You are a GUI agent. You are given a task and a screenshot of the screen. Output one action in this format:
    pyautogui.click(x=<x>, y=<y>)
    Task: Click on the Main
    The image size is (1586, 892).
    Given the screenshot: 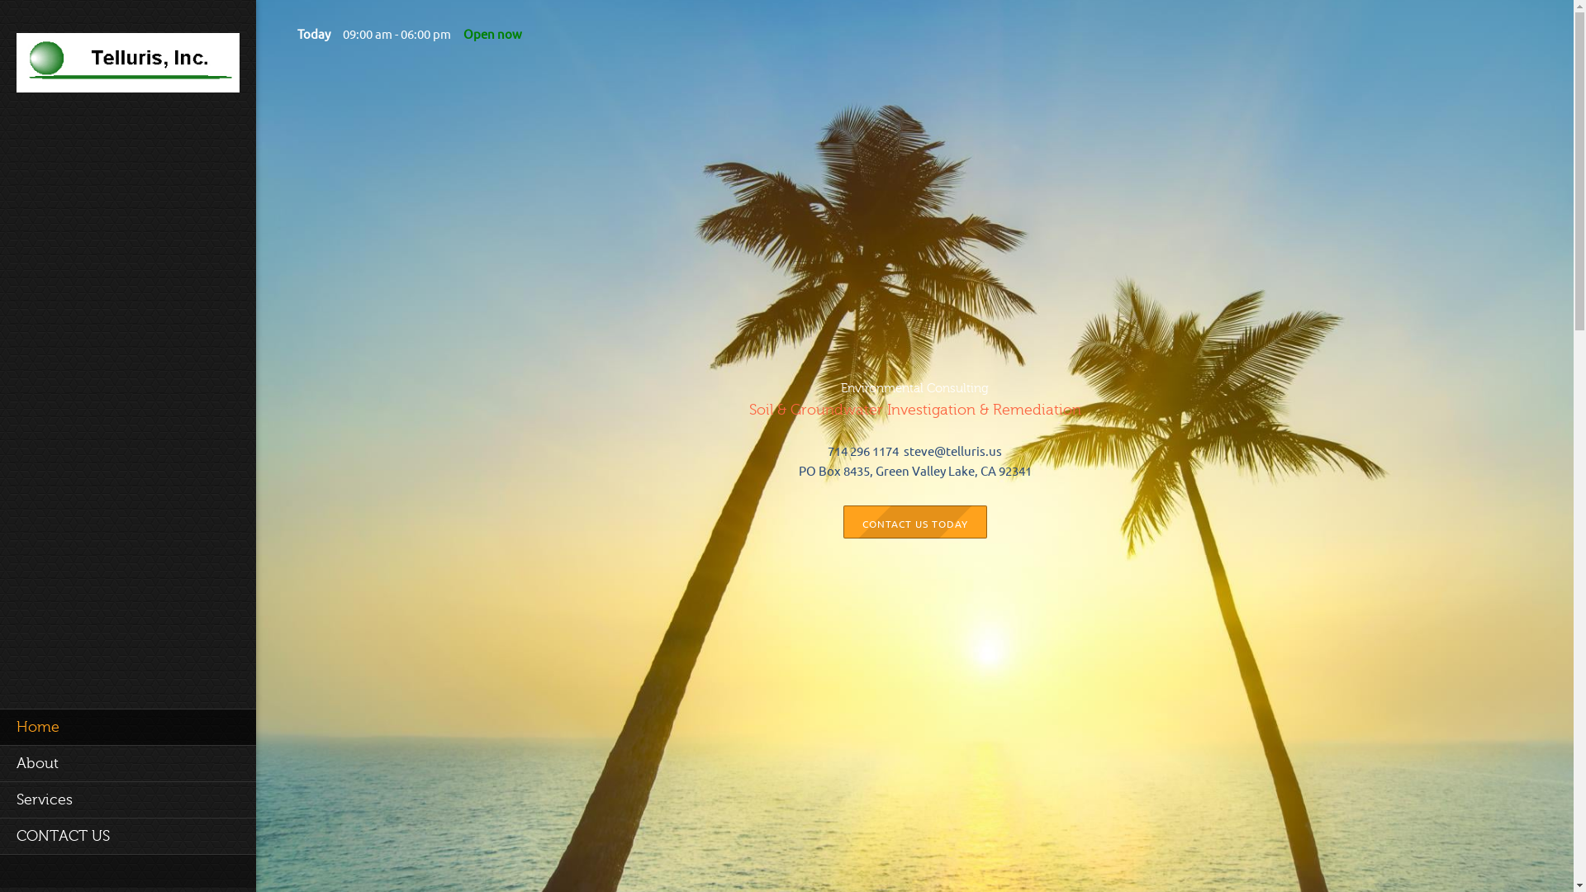 What is the action you would take?
    pyautogui.click(x=127, y=726)
    